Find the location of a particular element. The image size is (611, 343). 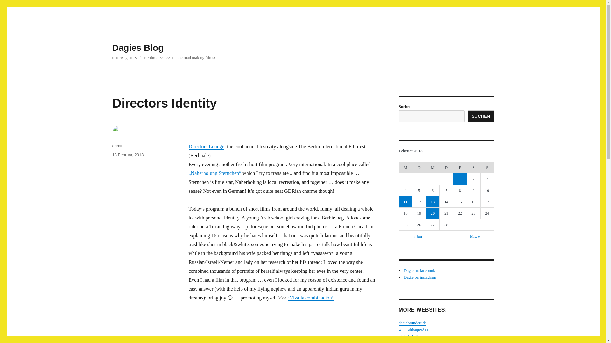

Donnerstag is located at coordinates (446, 167).